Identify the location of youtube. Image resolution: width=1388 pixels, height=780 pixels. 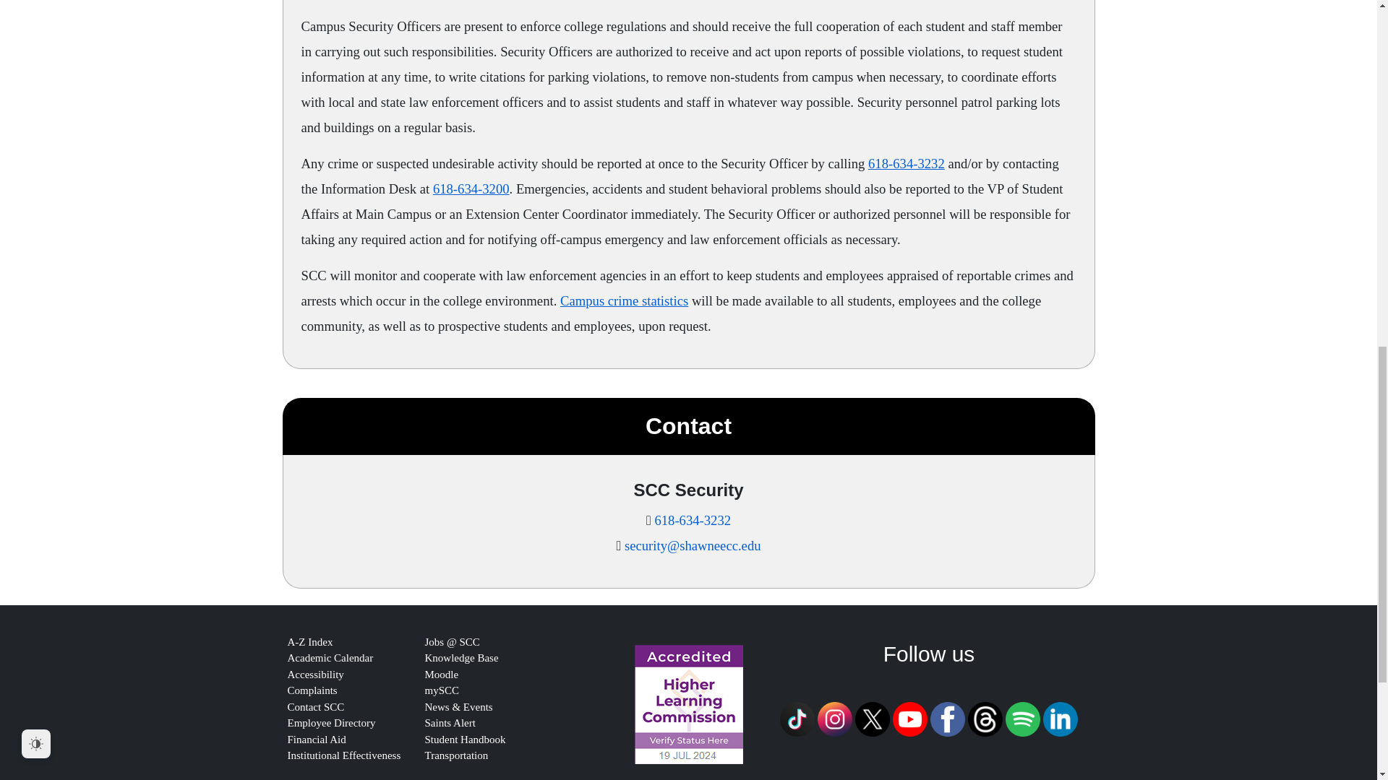
(909, 718).